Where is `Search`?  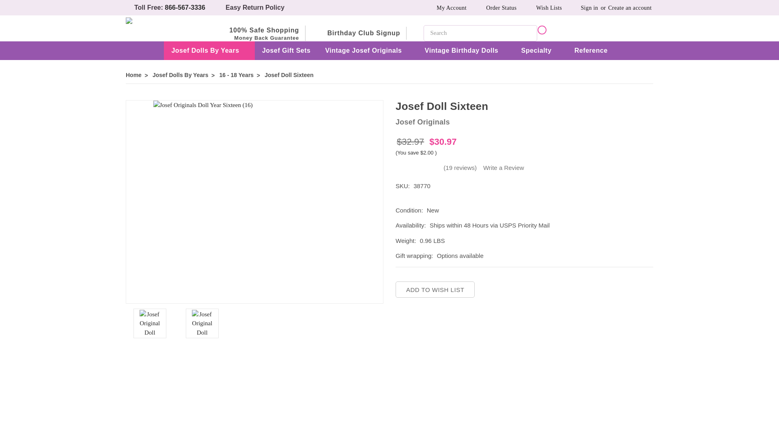 Search is located at coordinates (529, 33).